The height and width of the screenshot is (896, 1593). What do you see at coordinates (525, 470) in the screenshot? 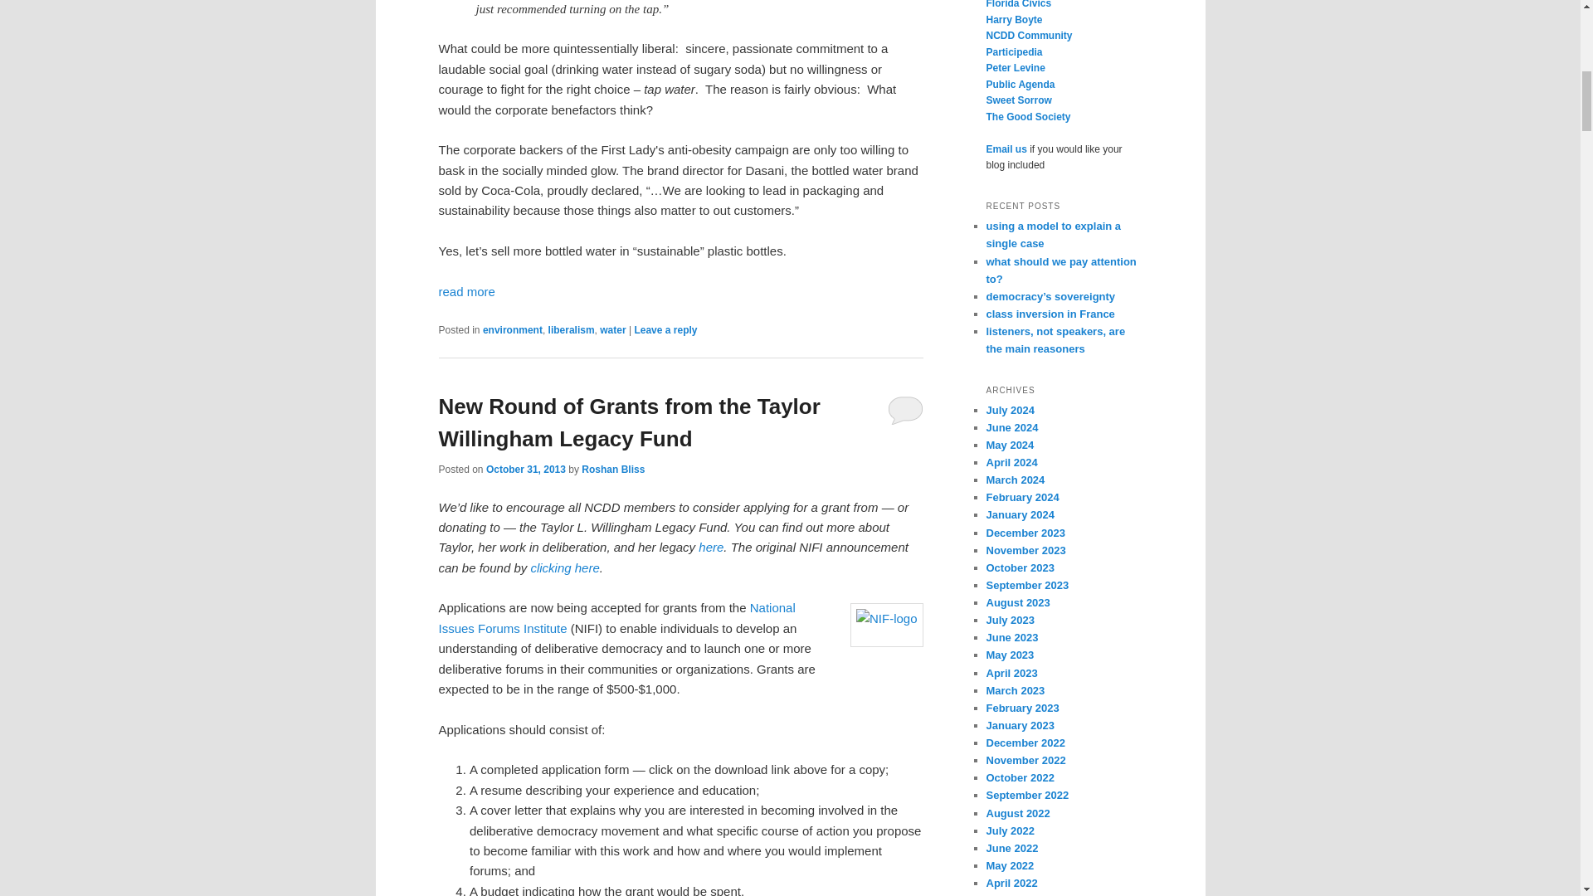
I see `4:35 pm` at bounding box center [525, 470].